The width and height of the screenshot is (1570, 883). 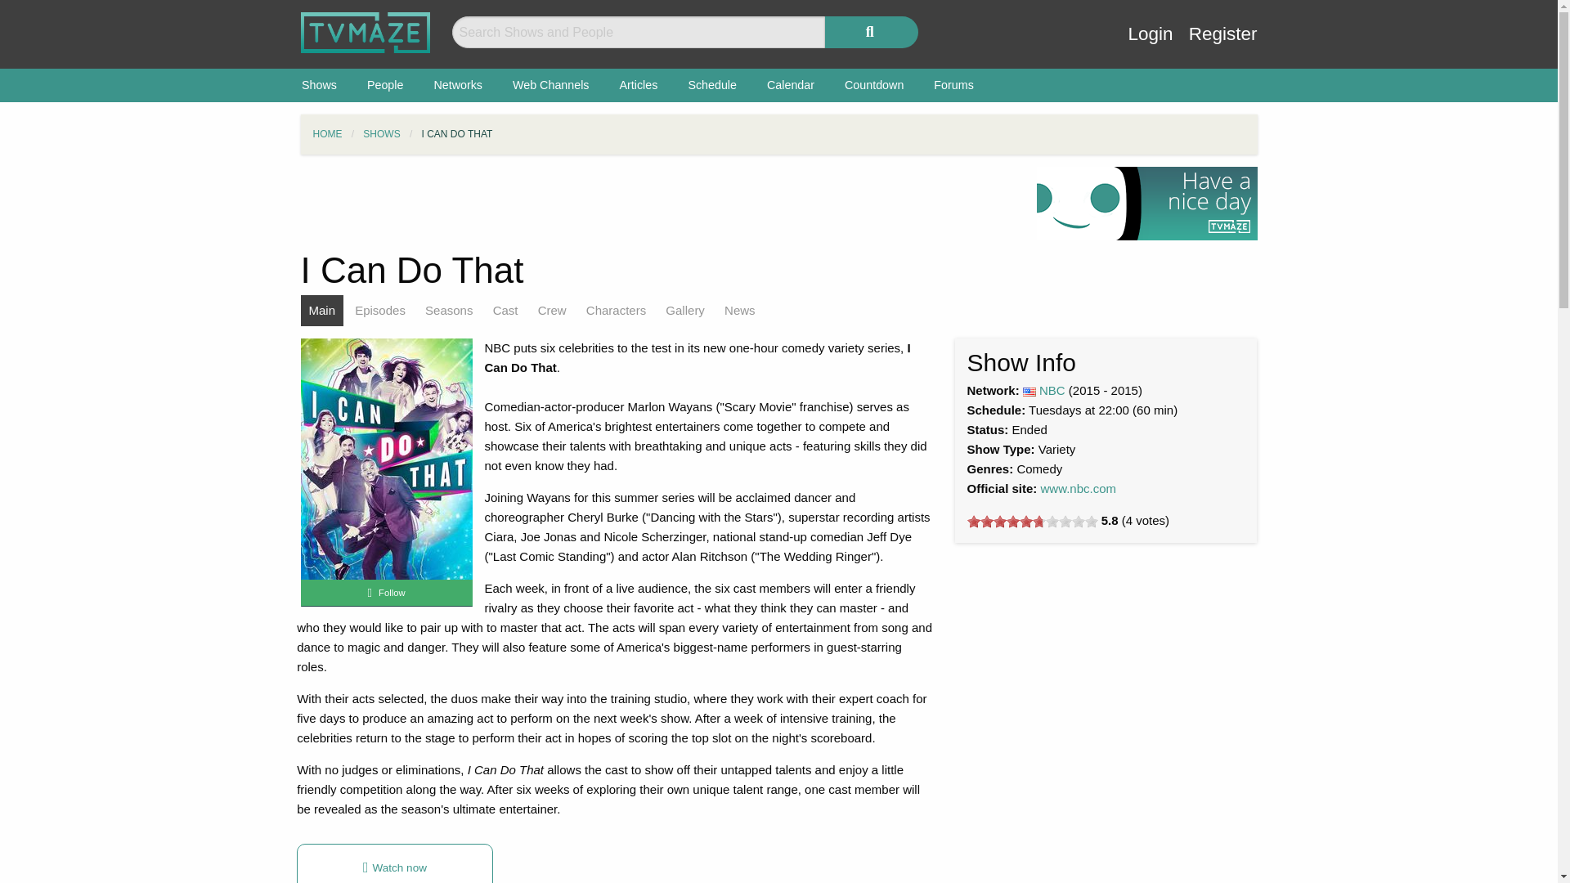 What do you see at coordinates (322, 310) in the screenshot?
I see `Main` at bounding box center [322, 310].